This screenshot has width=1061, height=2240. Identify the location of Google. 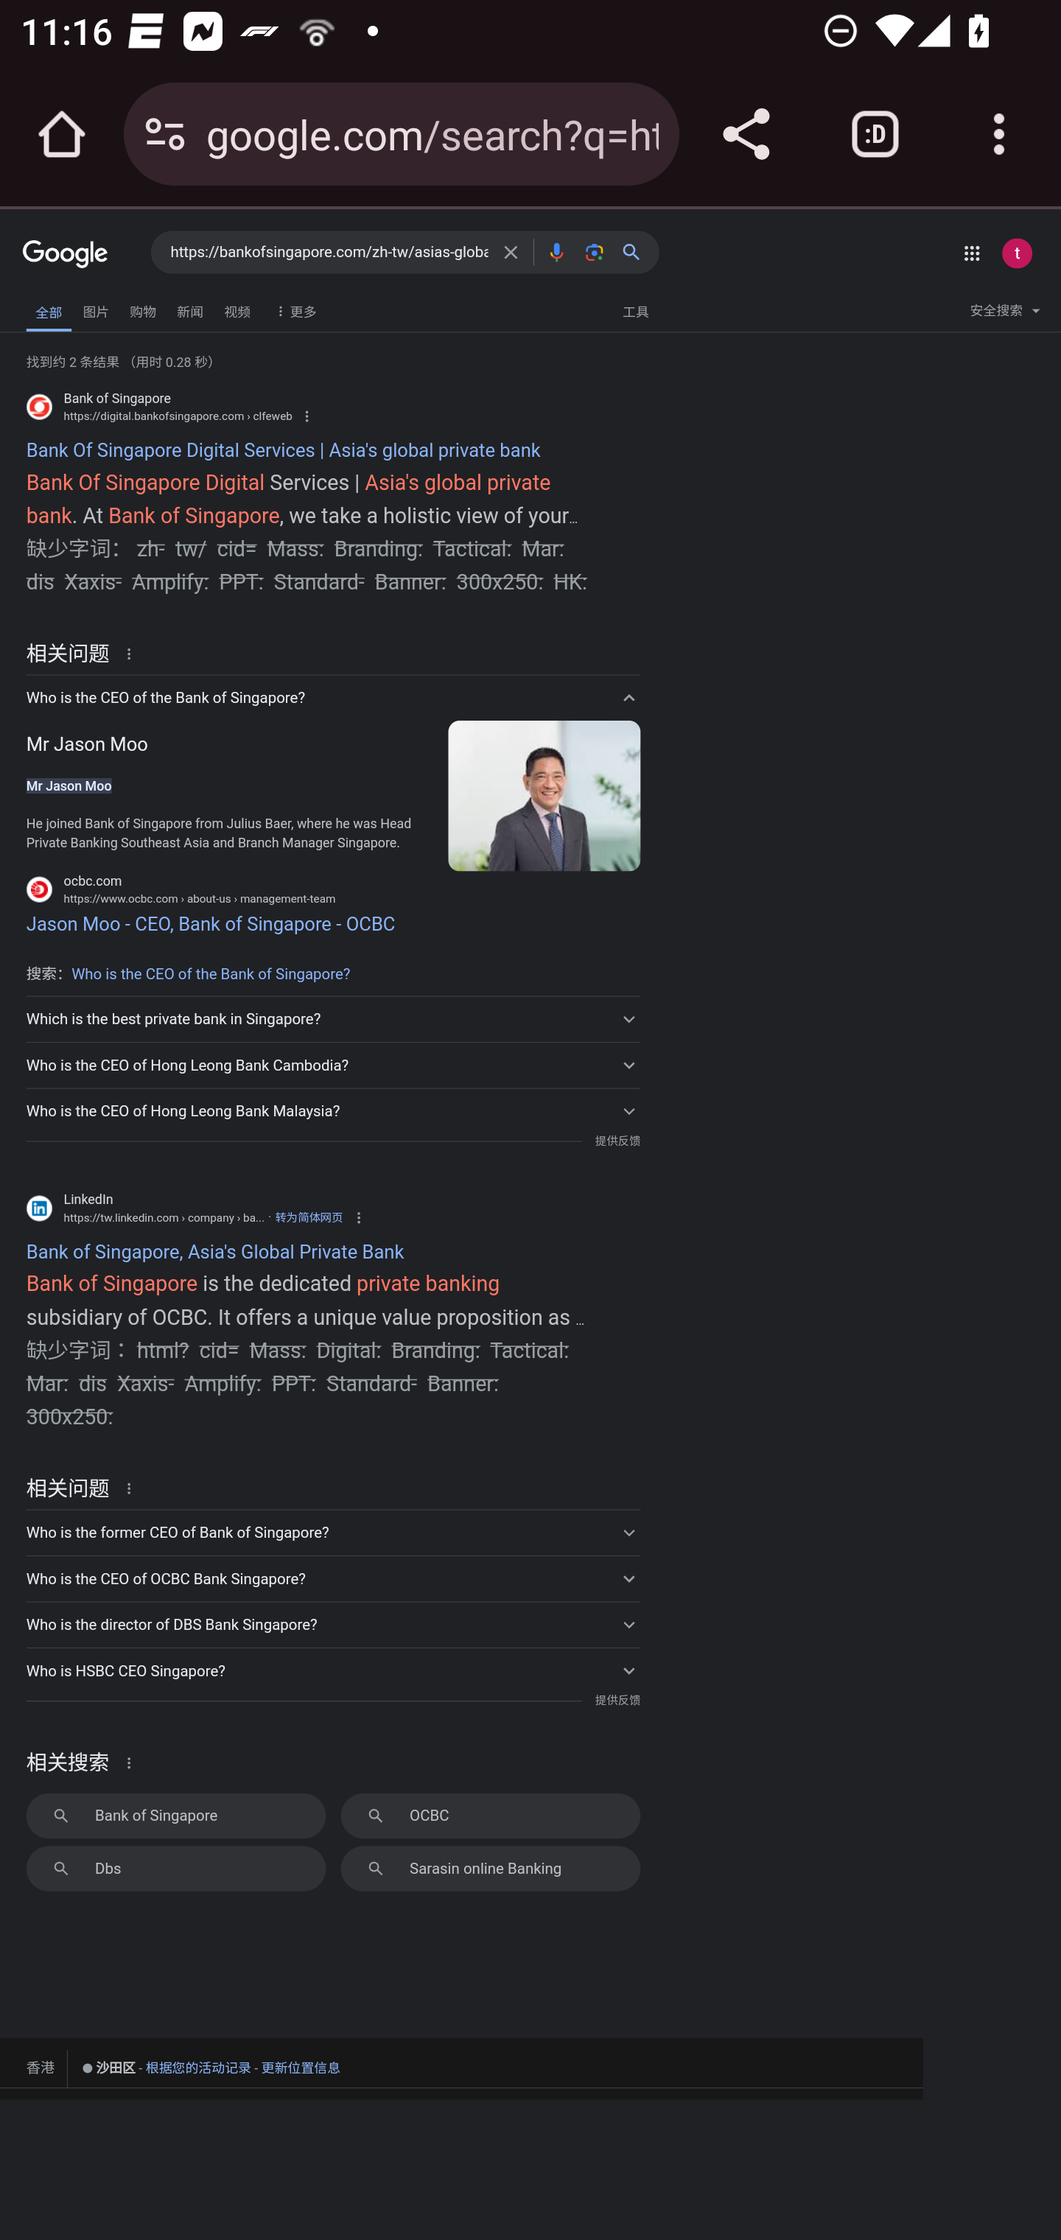
(66, 255).